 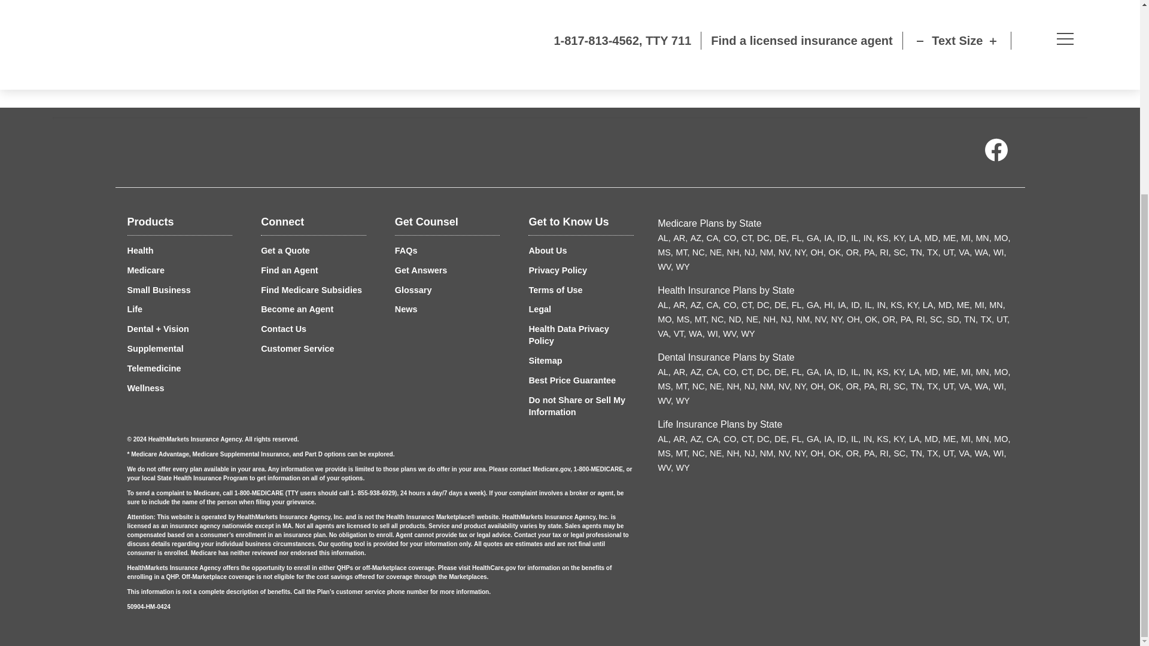 What do you see at coordinates (713, 238) in the screenshot?
I see `Medicare Insurance Plans in California` at bounding box center [713, 238].